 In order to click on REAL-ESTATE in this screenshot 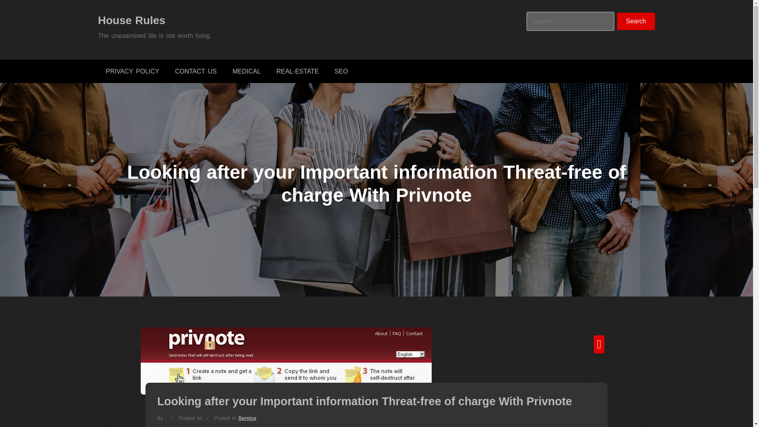, I will do `click(297, 71)`.